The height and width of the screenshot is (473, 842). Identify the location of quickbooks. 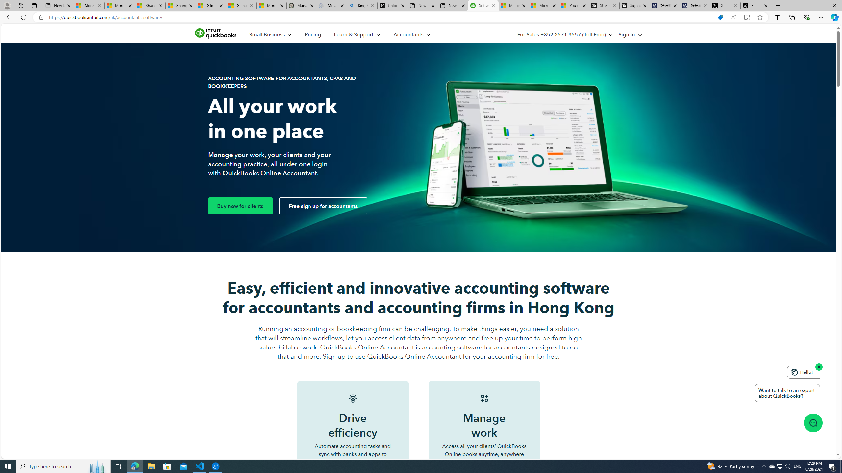
(215, 34).